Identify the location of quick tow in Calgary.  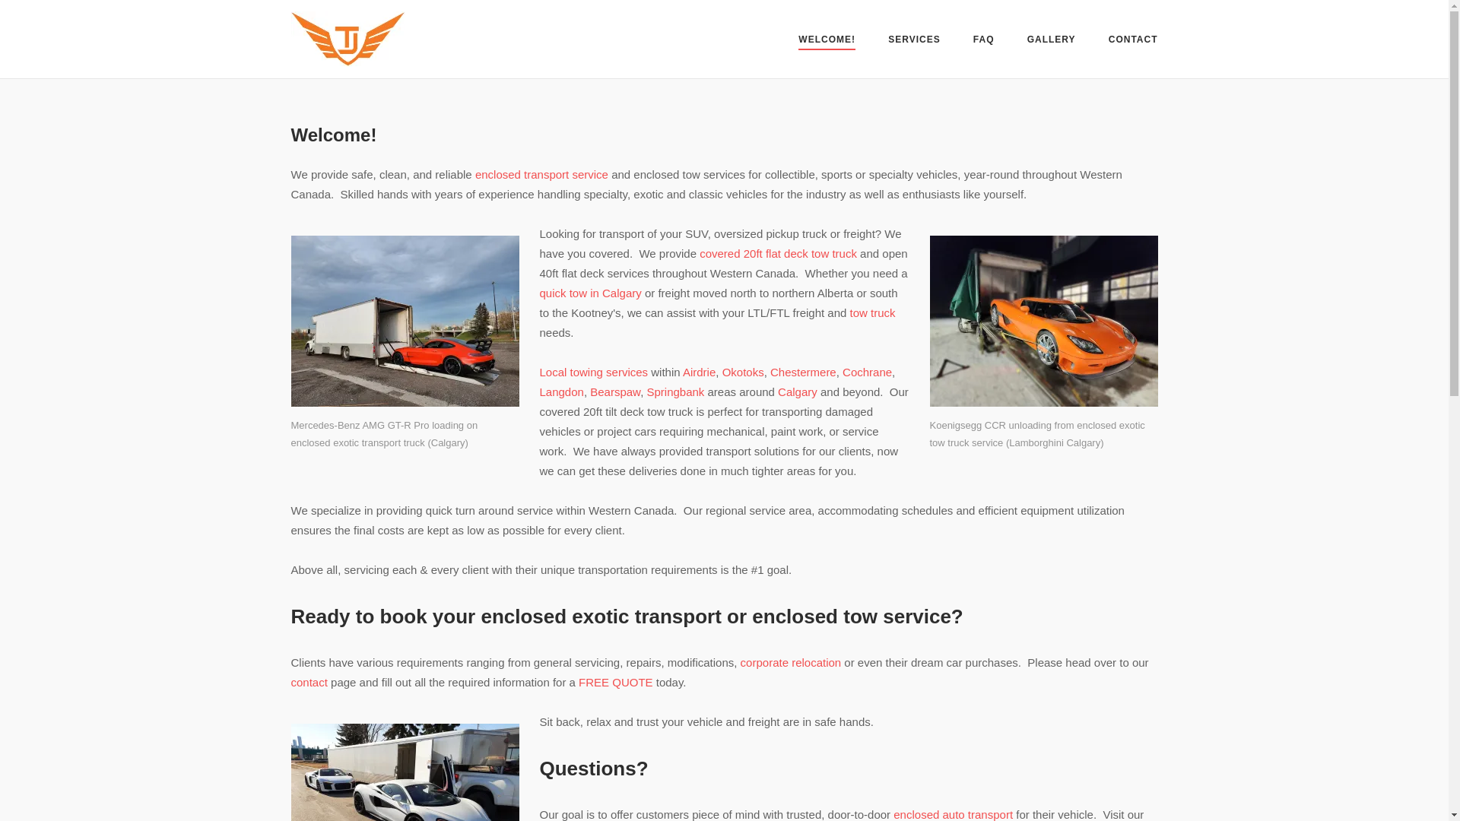
(591, 293).